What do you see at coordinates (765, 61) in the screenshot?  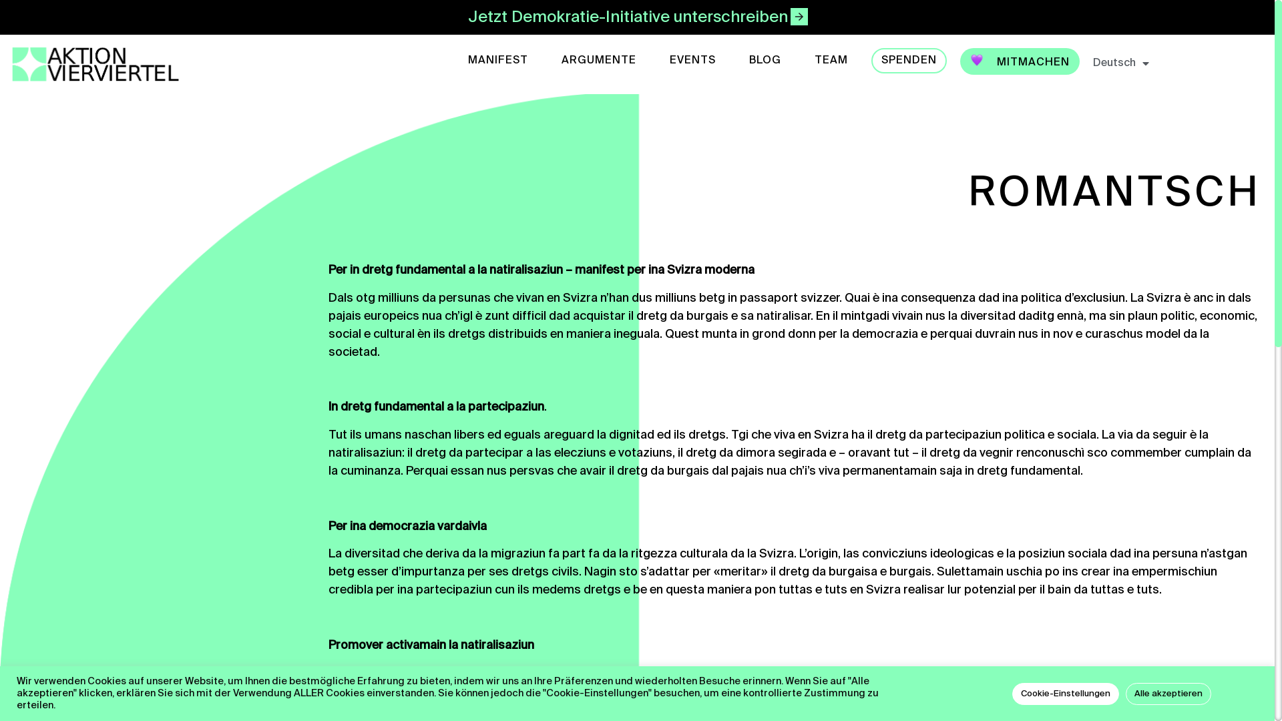 I see `BLOG` at bounding box center [765, 61].